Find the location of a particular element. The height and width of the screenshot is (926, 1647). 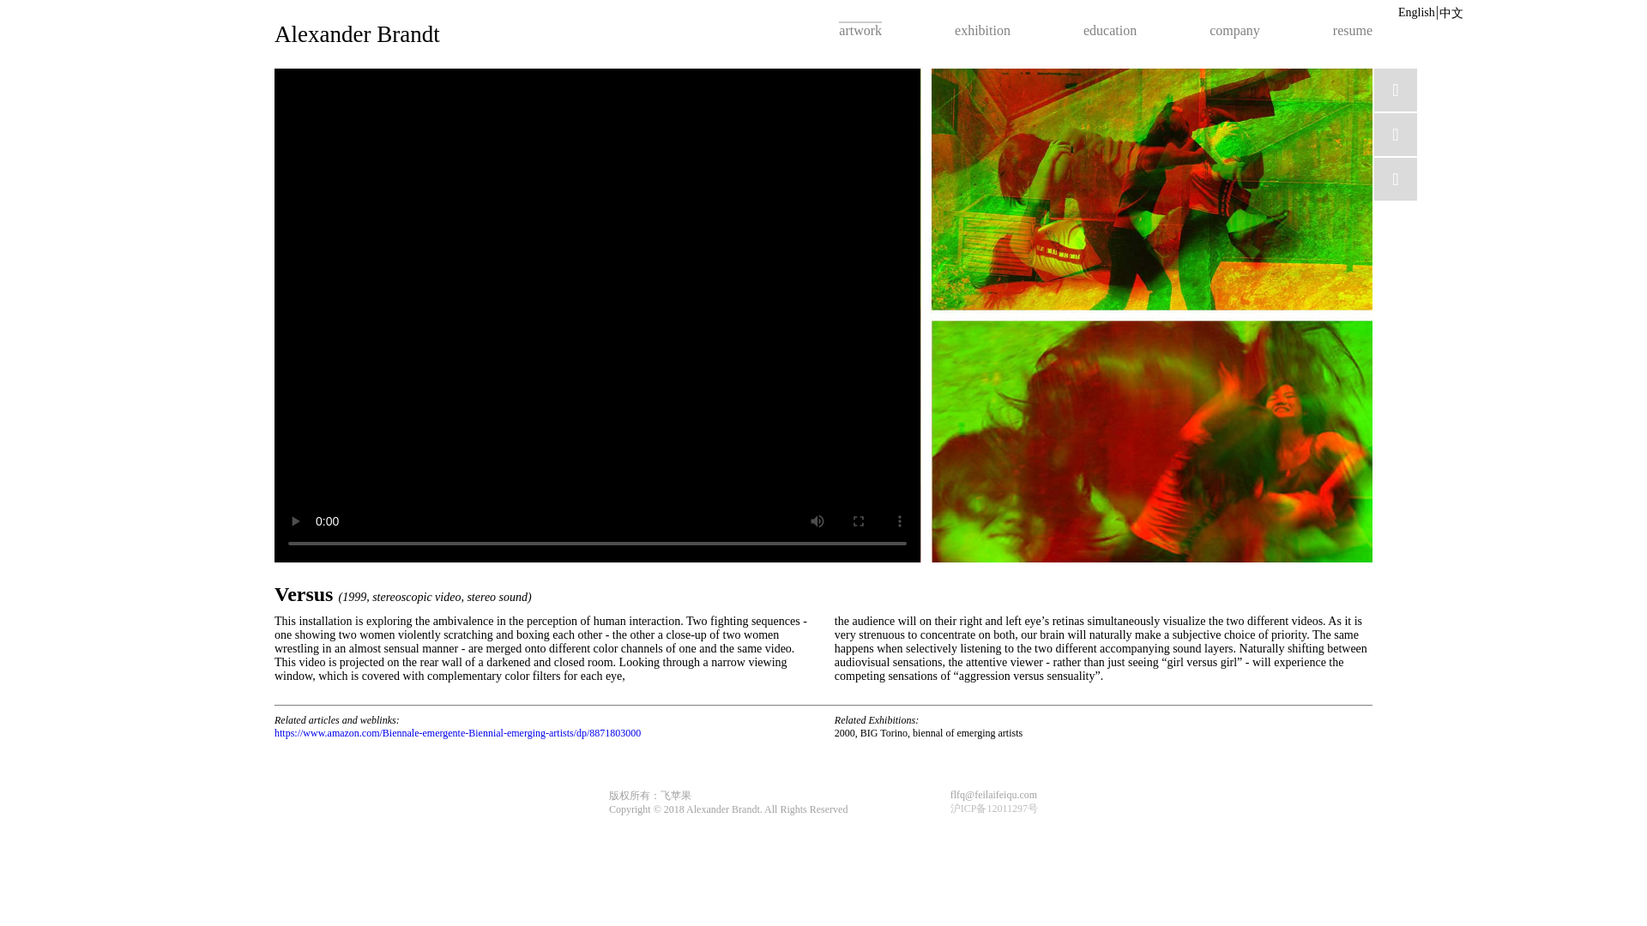

resume is located at coordinates (1352, 29).